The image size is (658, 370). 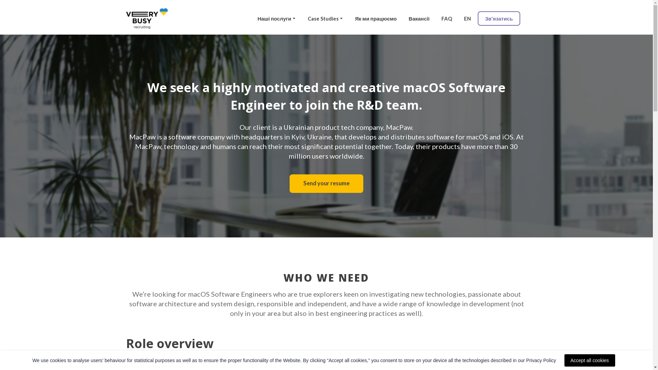 I want to click on EN, so click(x=467, y=18).